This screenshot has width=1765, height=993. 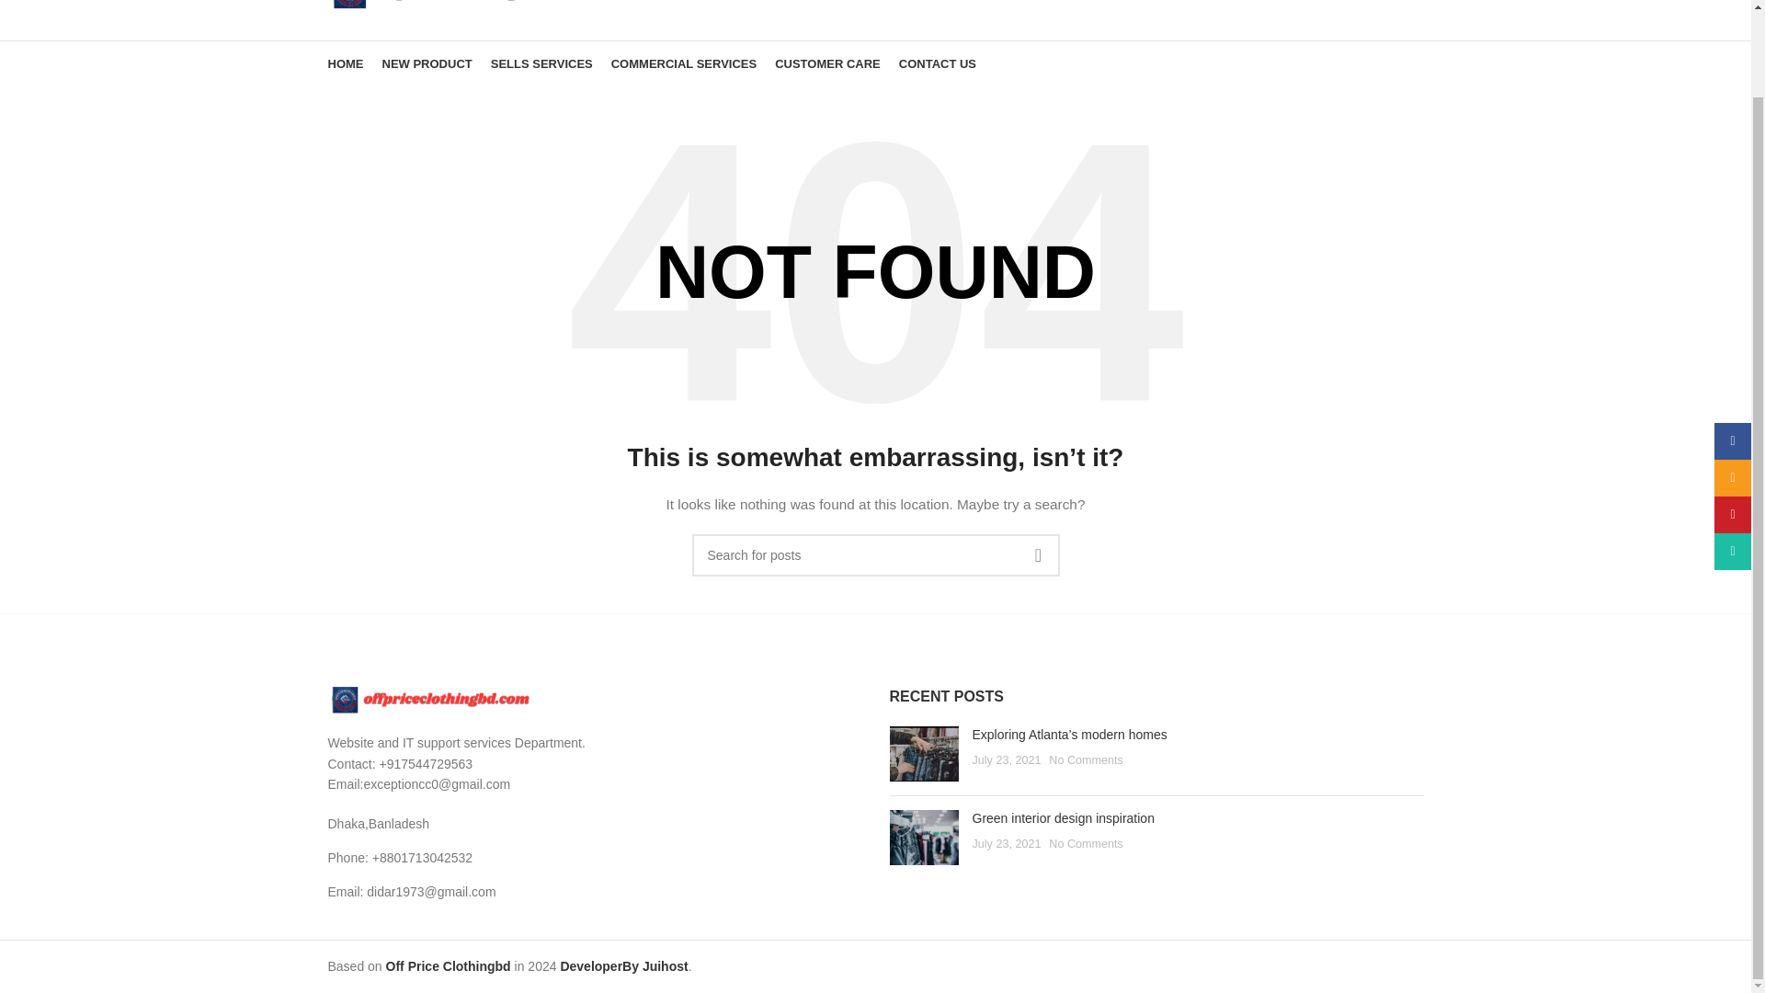 I want to click on No Comments, so click(x=1085, y=759).